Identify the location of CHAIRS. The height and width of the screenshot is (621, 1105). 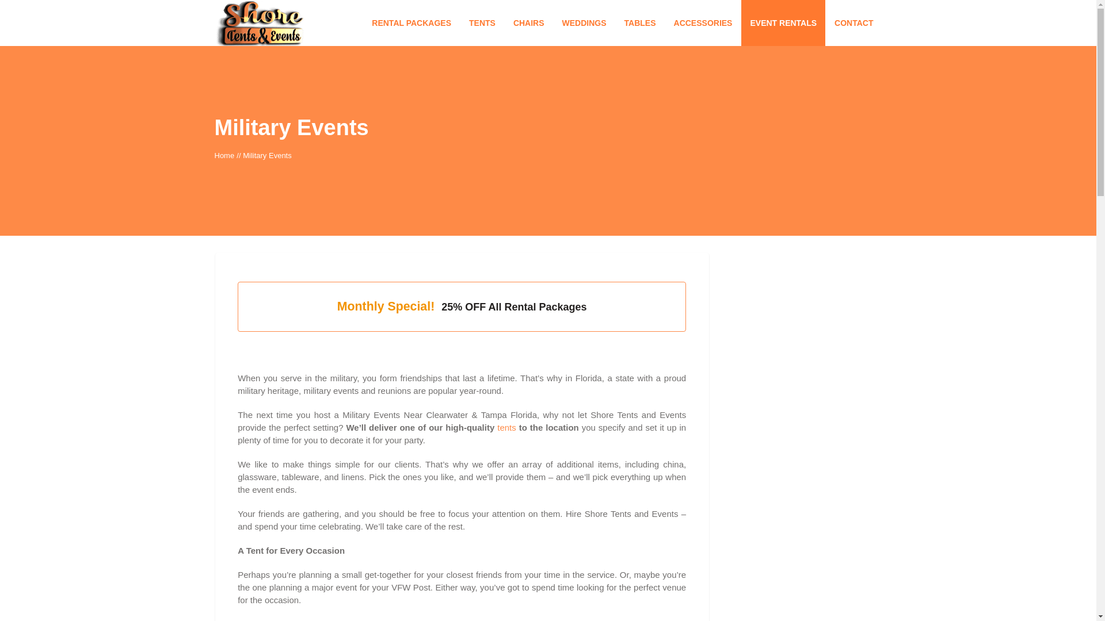
(529, 23).